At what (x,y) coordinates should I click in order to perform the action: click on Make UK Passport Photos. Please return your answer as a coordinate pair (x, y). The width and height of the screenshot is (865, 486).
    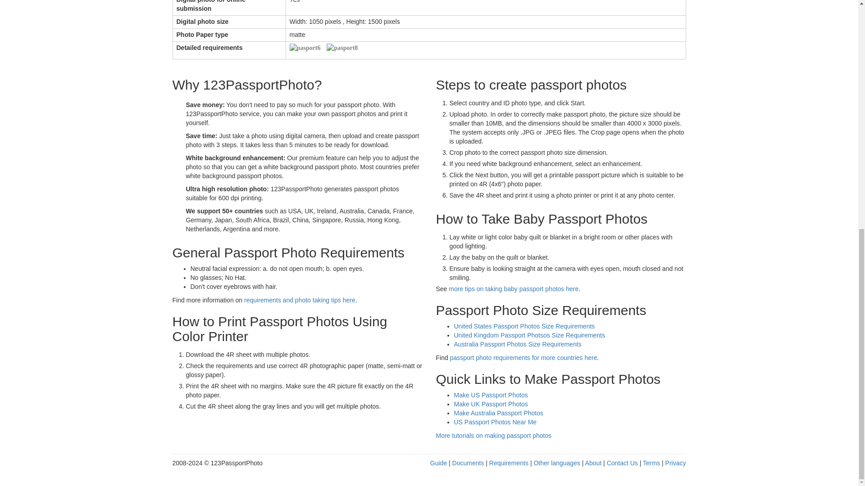
    Looking at the image, I should click on (491, 404).